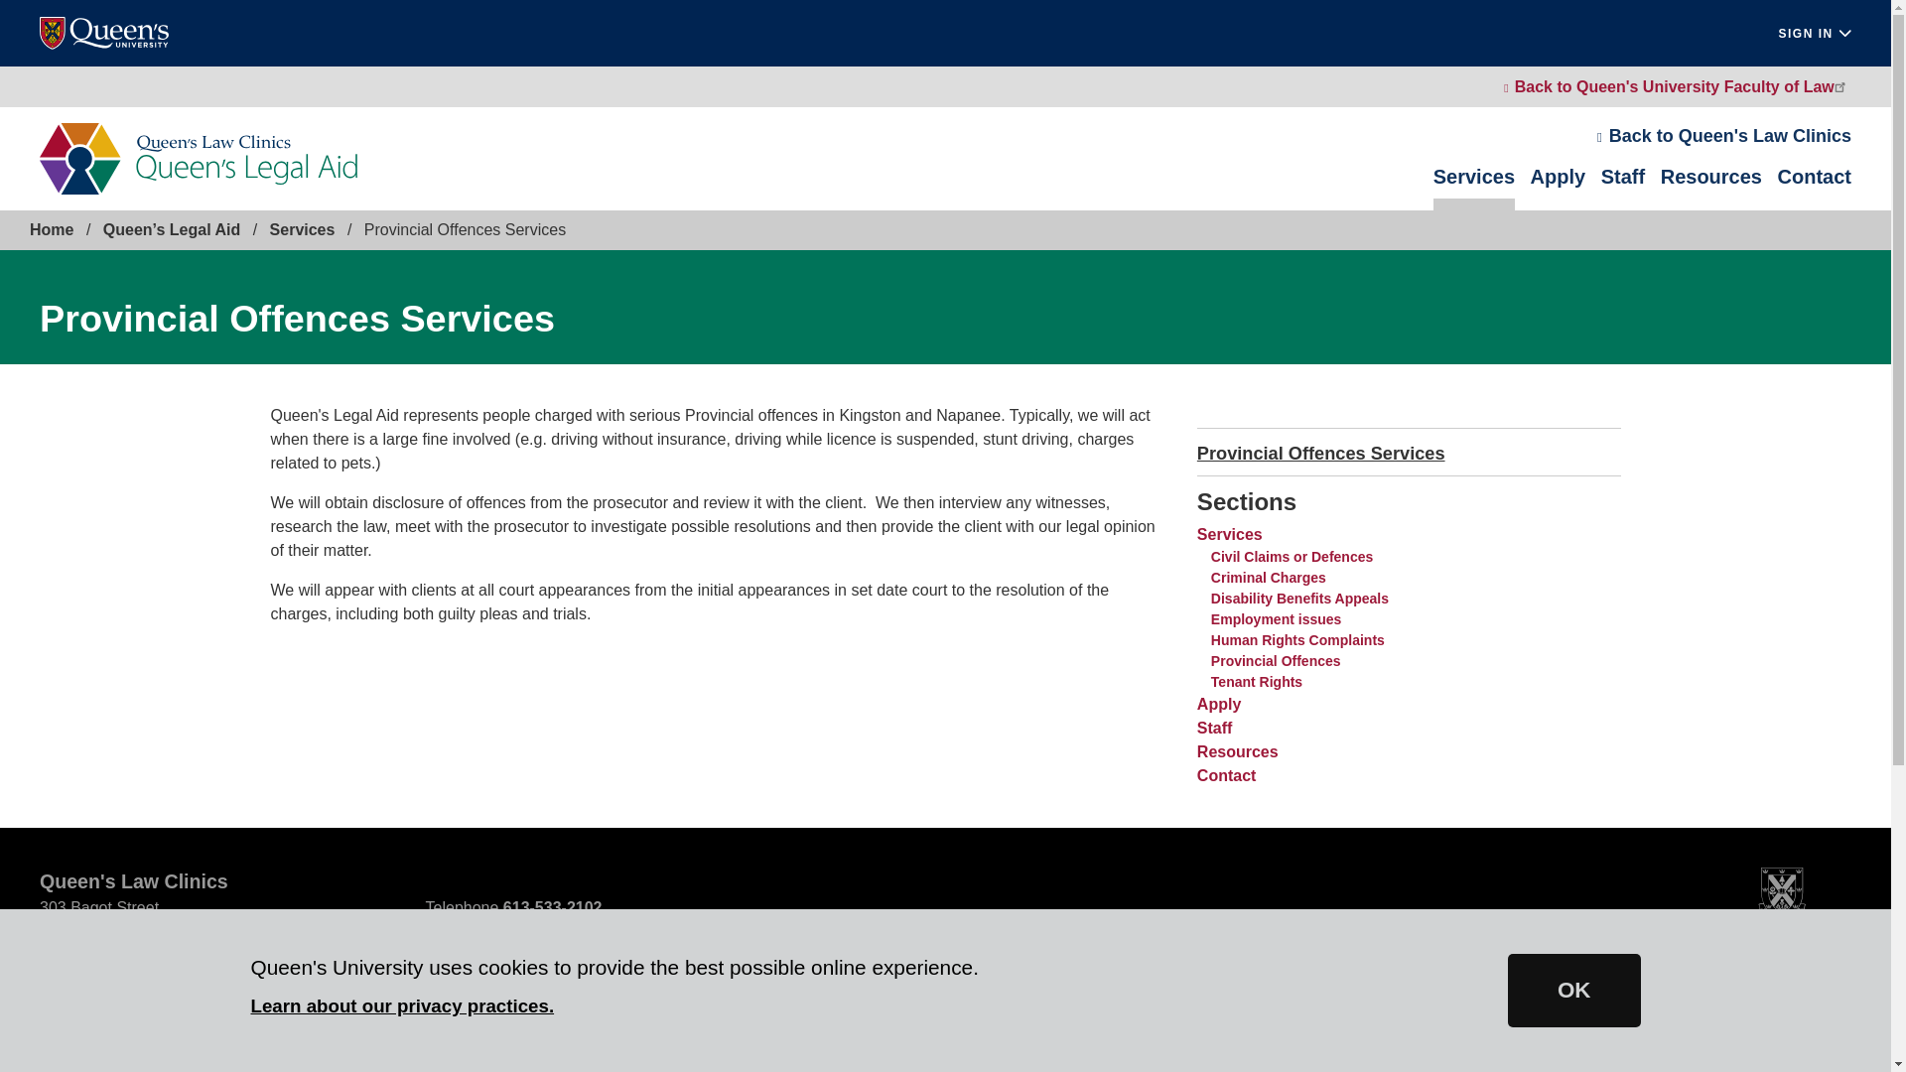 This screenshot has width=1906, height=1072. I want to click on Resources, so click(1710, 189).